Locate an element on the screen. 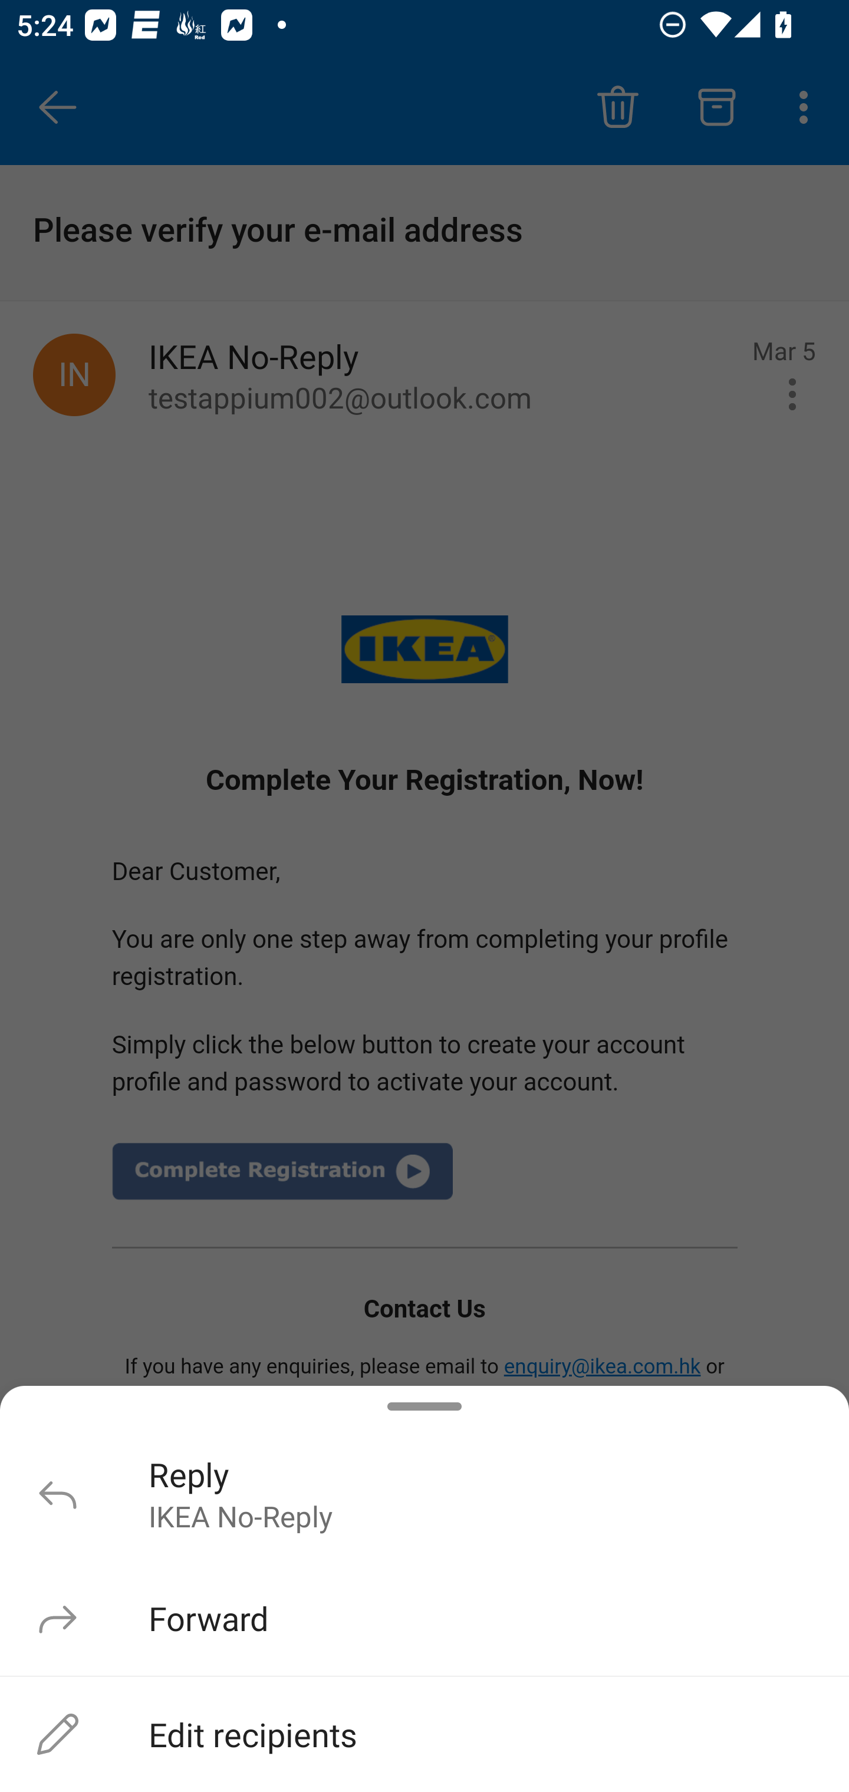  Forward is located at coordinates (424, 1618).